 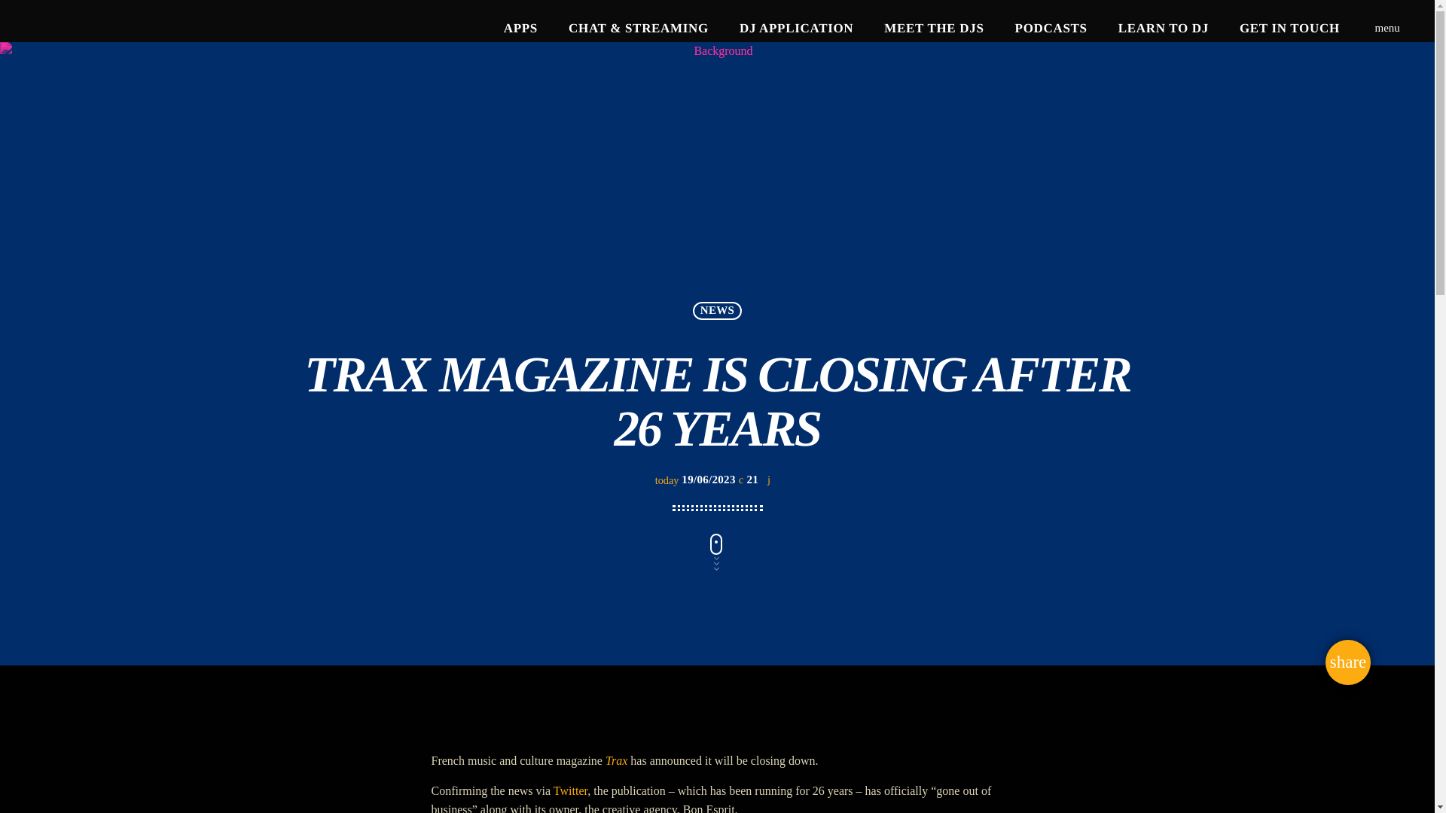 What do you see at coordinates (1163, 29) in the screenshot?
I see `LEARN TO DJ` at bounding box center [1163, 29].